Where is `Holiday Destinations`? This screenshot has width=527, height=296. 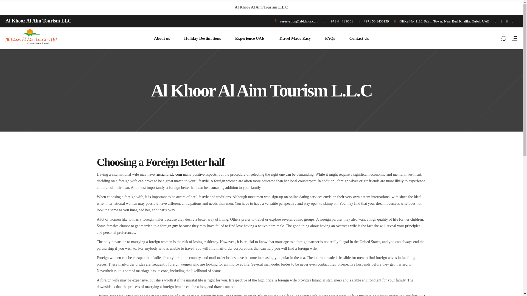
Holiday Destinations is located at coordinates (203, 38).